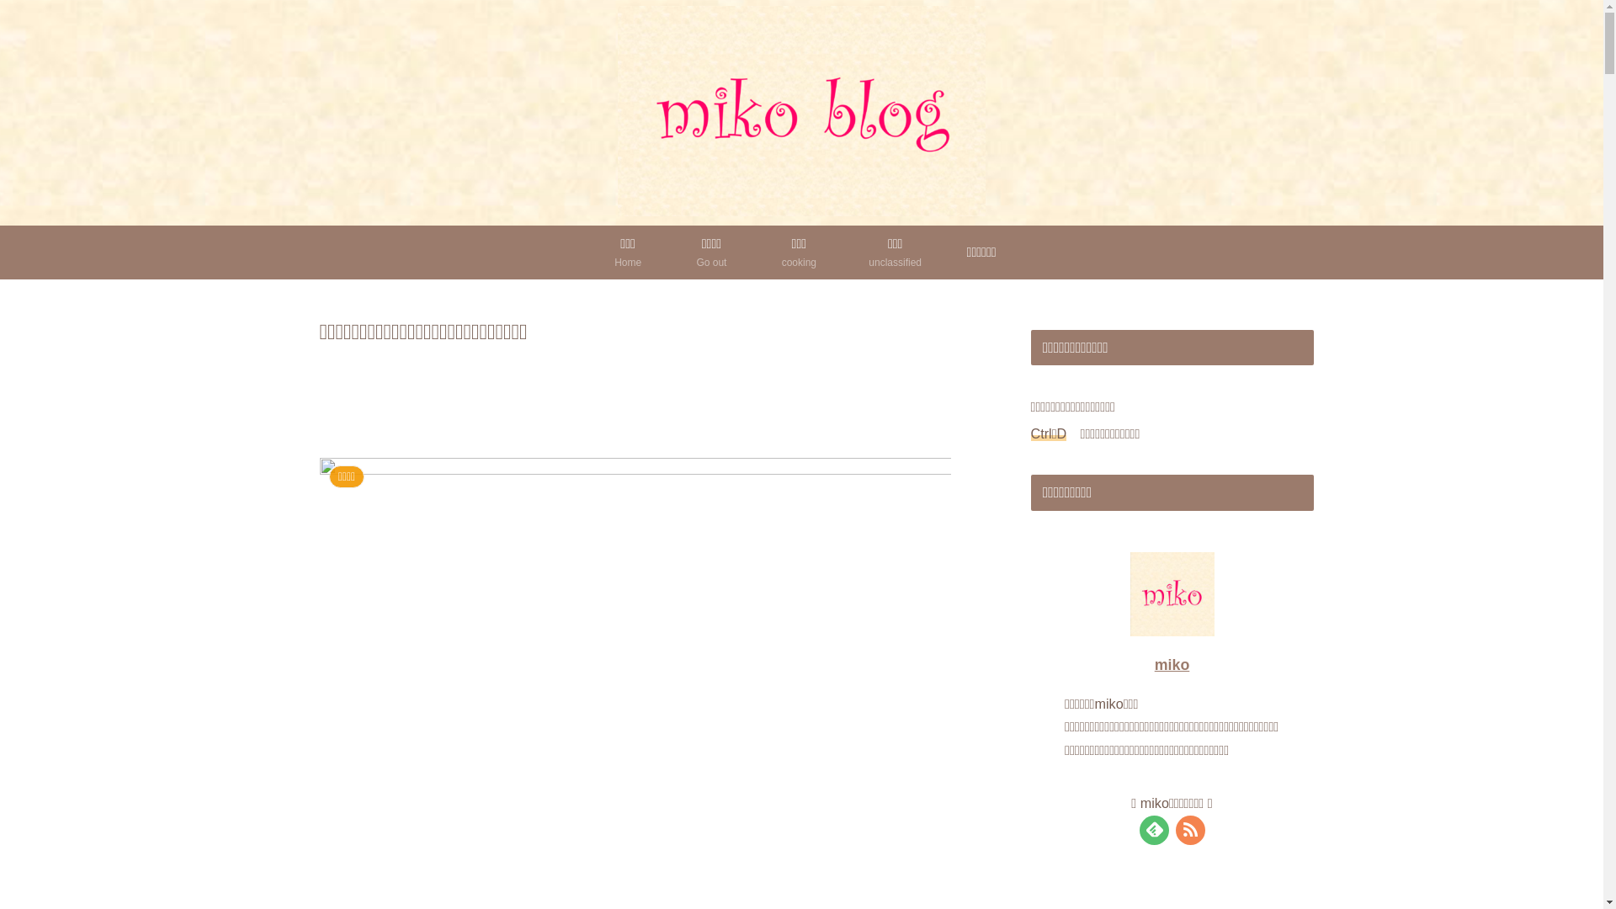  What do you see at coordinates (635, 397) in the screenshot?
I see `Advertisement` at bounding box center [635, 397].